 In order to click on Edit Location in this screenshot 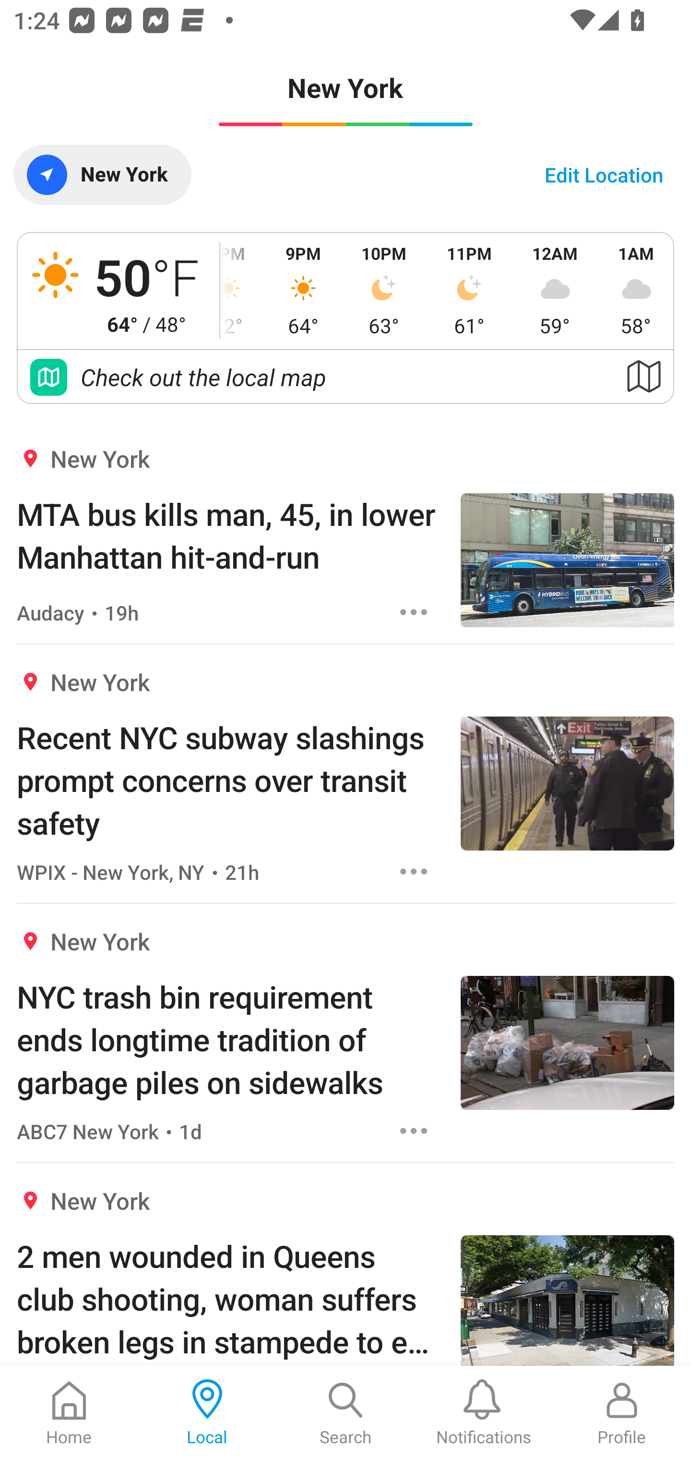, I will do `click(604, 174)`.